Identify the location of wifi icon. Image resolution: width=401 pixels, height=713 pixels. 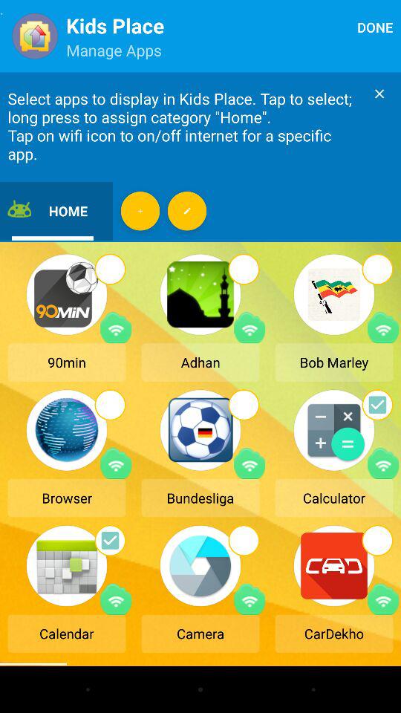
(116, 328).